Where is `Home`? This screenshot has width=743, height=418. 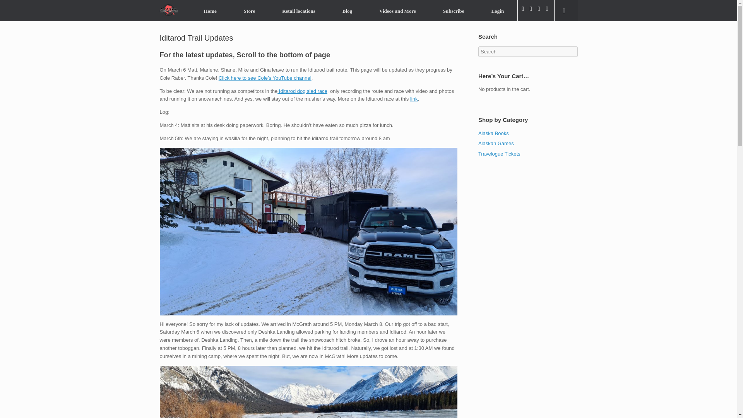
Home is located at coordinates (210, 11).